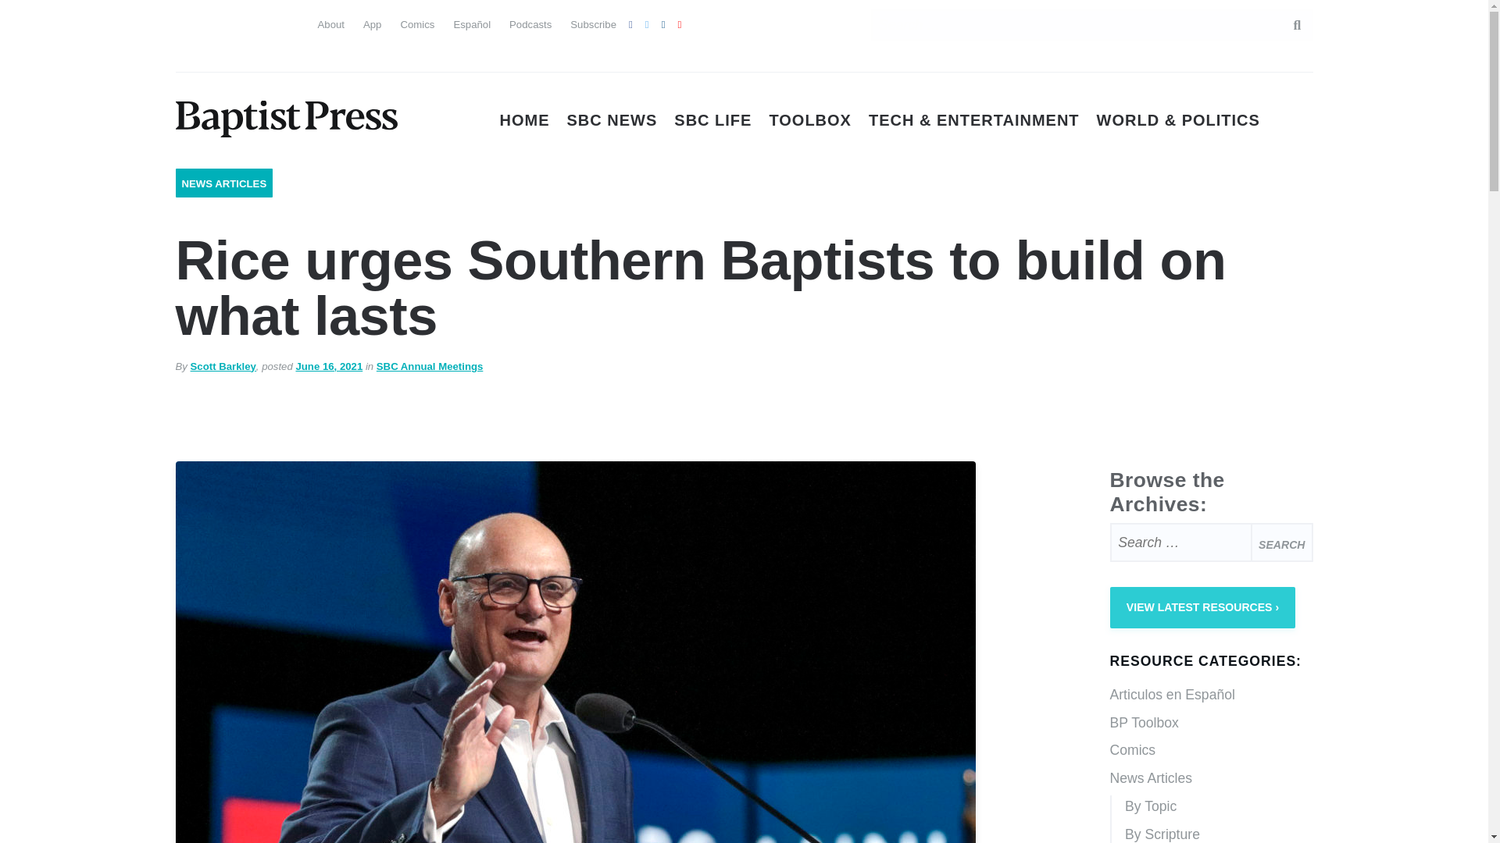 The image size is (1500, 843). Describe the element at coordinates (223, 367) in the screenshot. I see `Scott Barkley` at that location.